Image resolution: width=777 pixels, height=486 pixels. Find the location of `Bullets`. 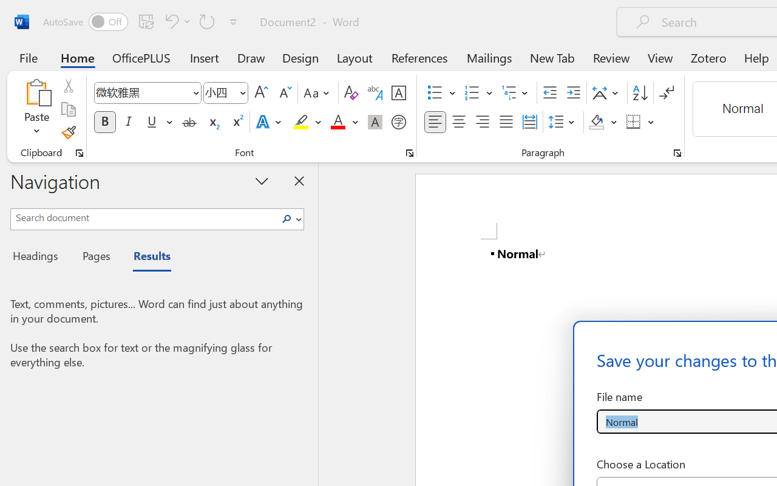

Bullets is located at coordinates (435, 93).